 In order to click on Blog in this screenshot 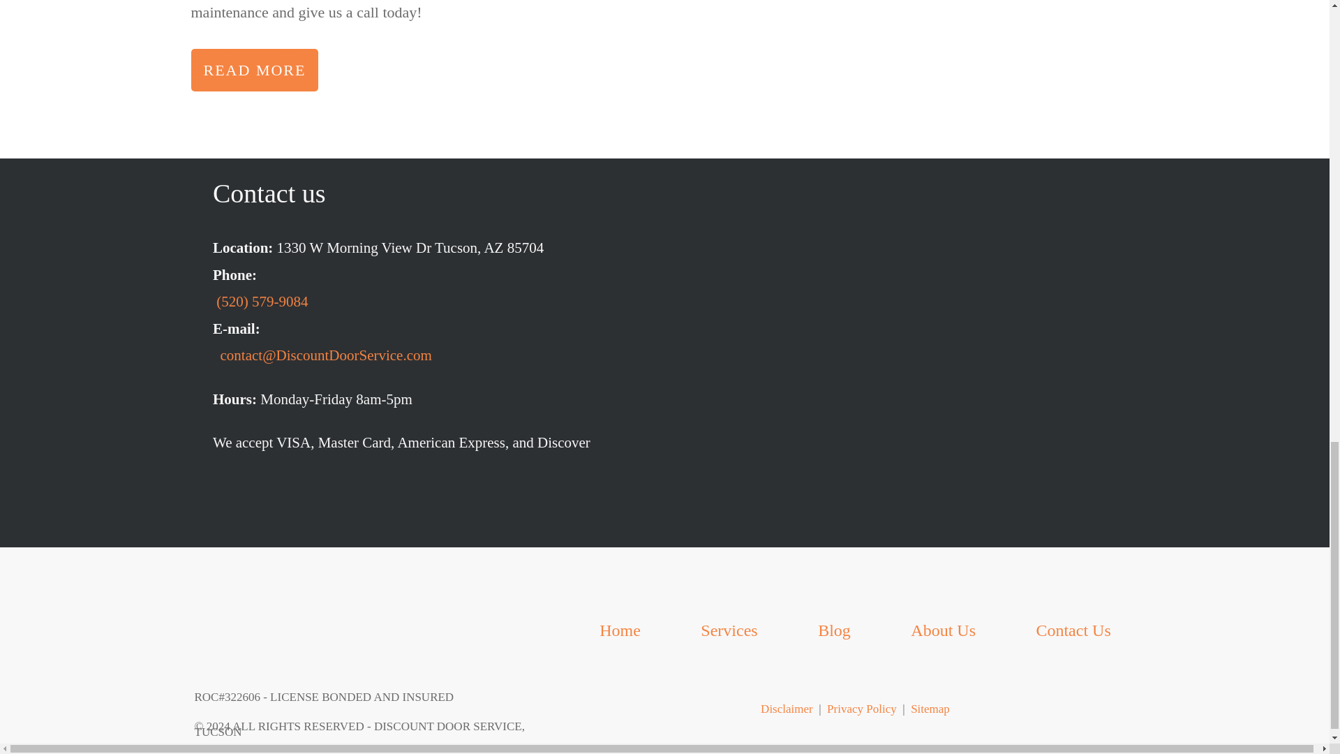, I will do `click(834, 630)`.